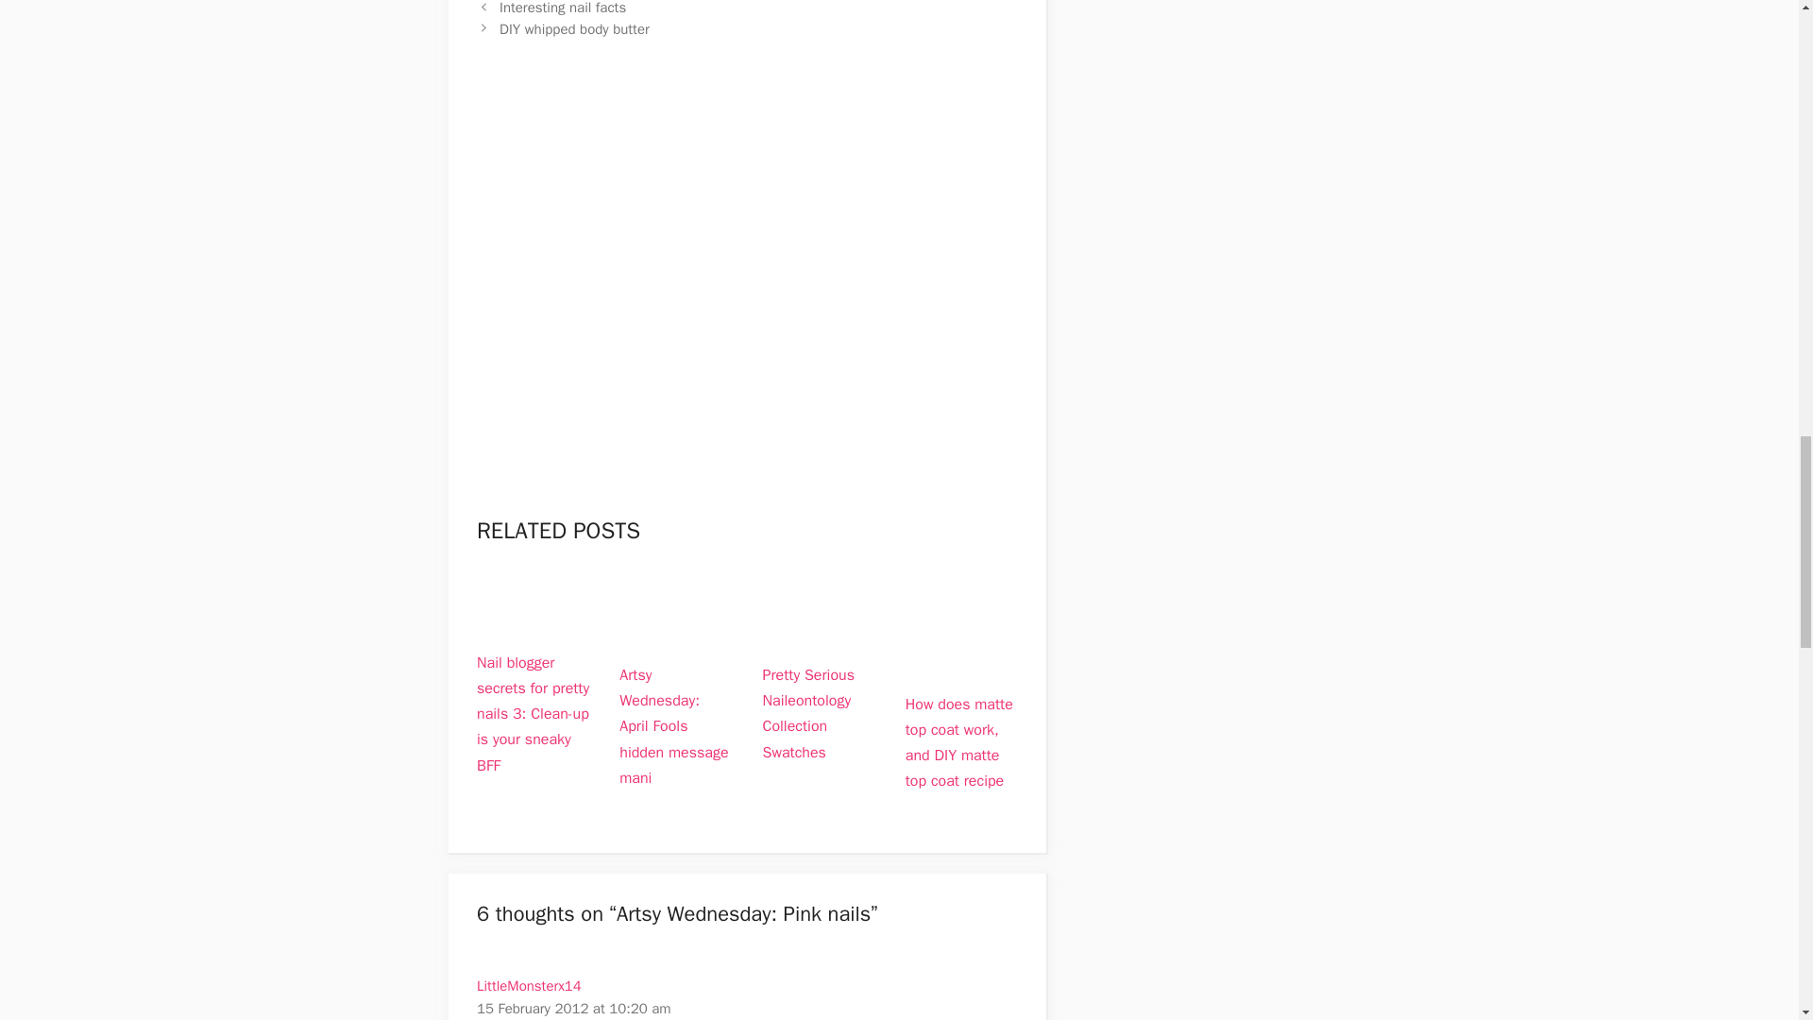 The image size is (1813, 1020). Describe the element at coordinates (808, 714) in the screenshot. I see `Pretty Serious Naileontology Collection Swatches` at that location.